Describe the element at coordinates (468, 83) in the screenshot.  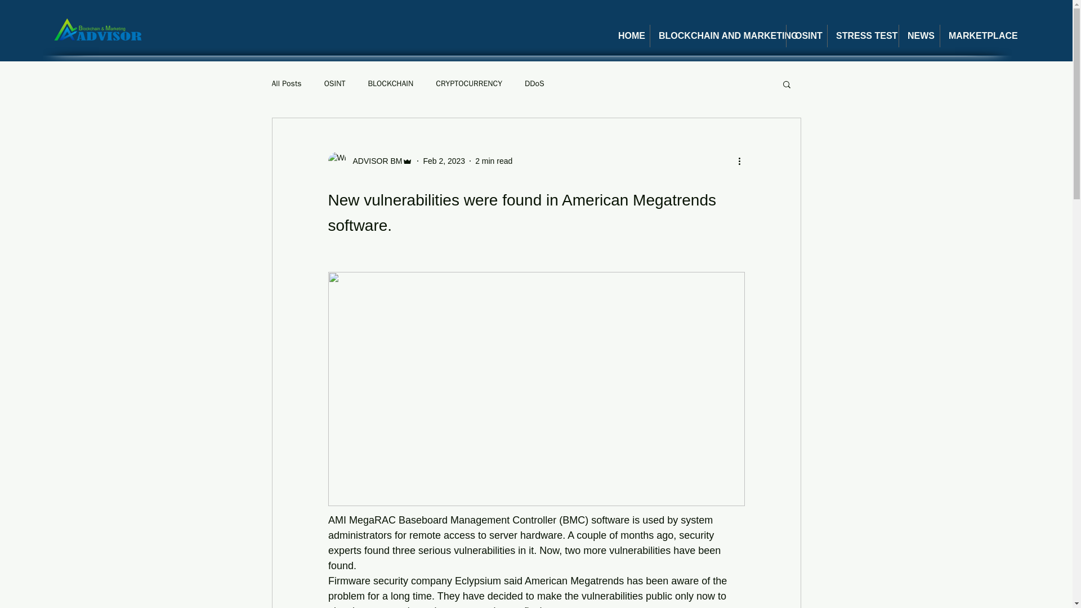
I see `CRYPTOCURRENCY` at that location.